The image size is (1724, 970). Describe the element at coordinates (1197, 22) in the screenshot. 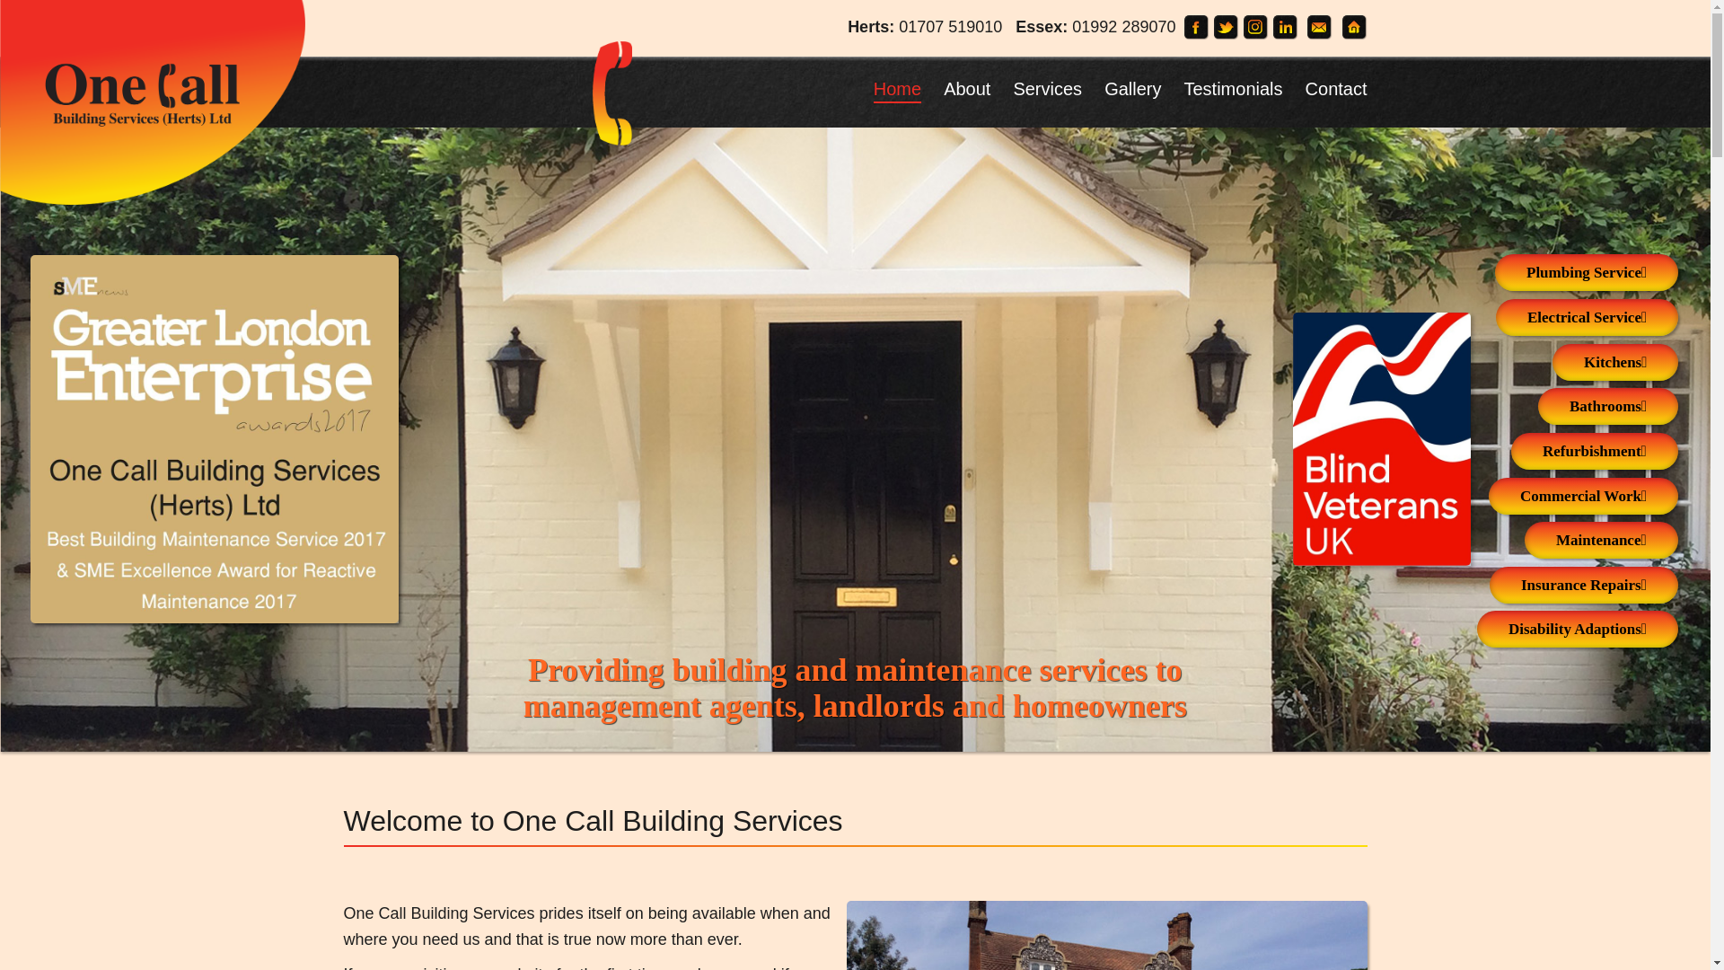

I see `Visit us on FaceBook` at that location.